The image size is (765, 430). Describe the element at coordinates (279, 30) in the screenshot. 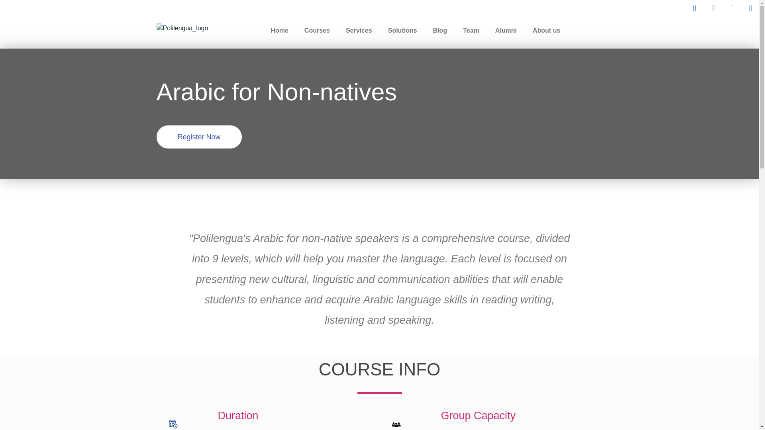

I see `Home` at that location.